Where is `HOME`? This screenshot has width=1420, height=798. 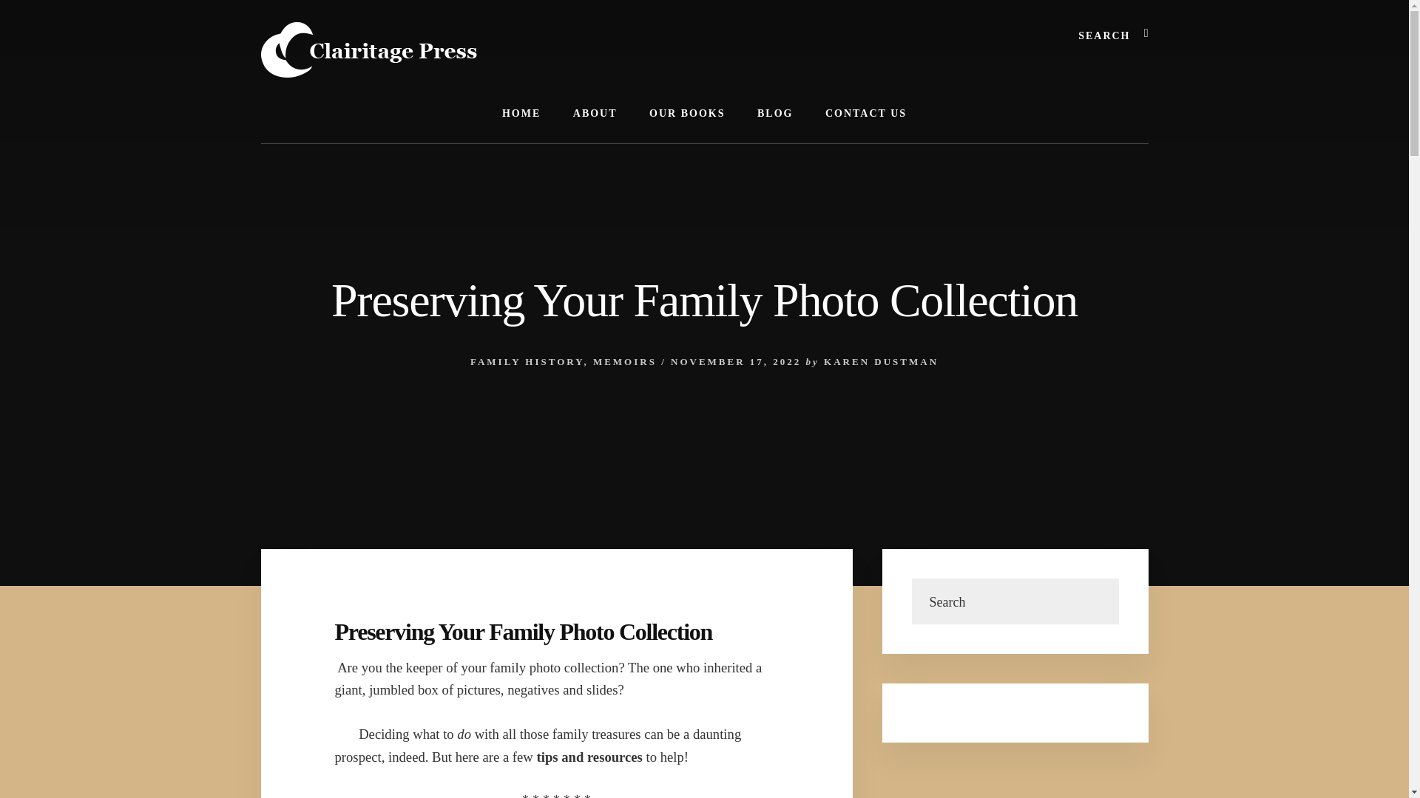
HOME is located at coordinates (521, 114).